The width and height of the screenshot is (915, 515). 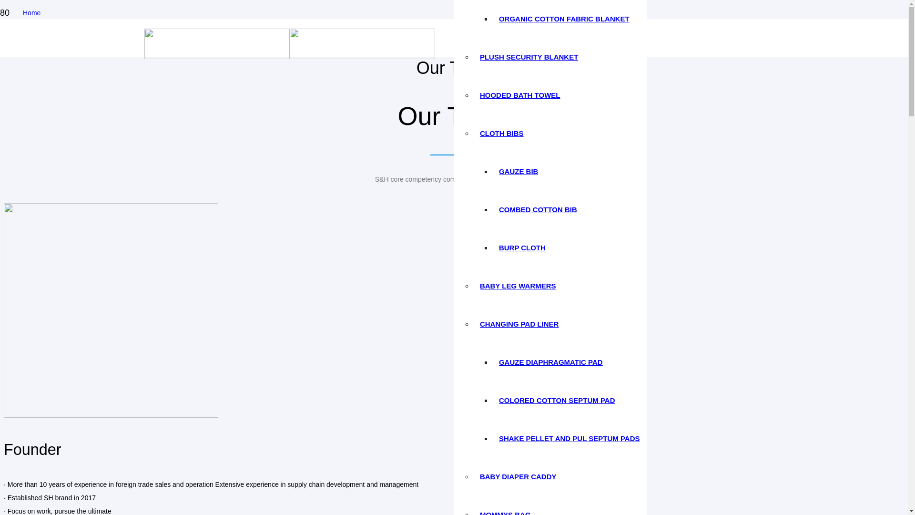 I want to click on ORGANIC COTTON FABRIC BLANKET, so click(x=564, y=19).